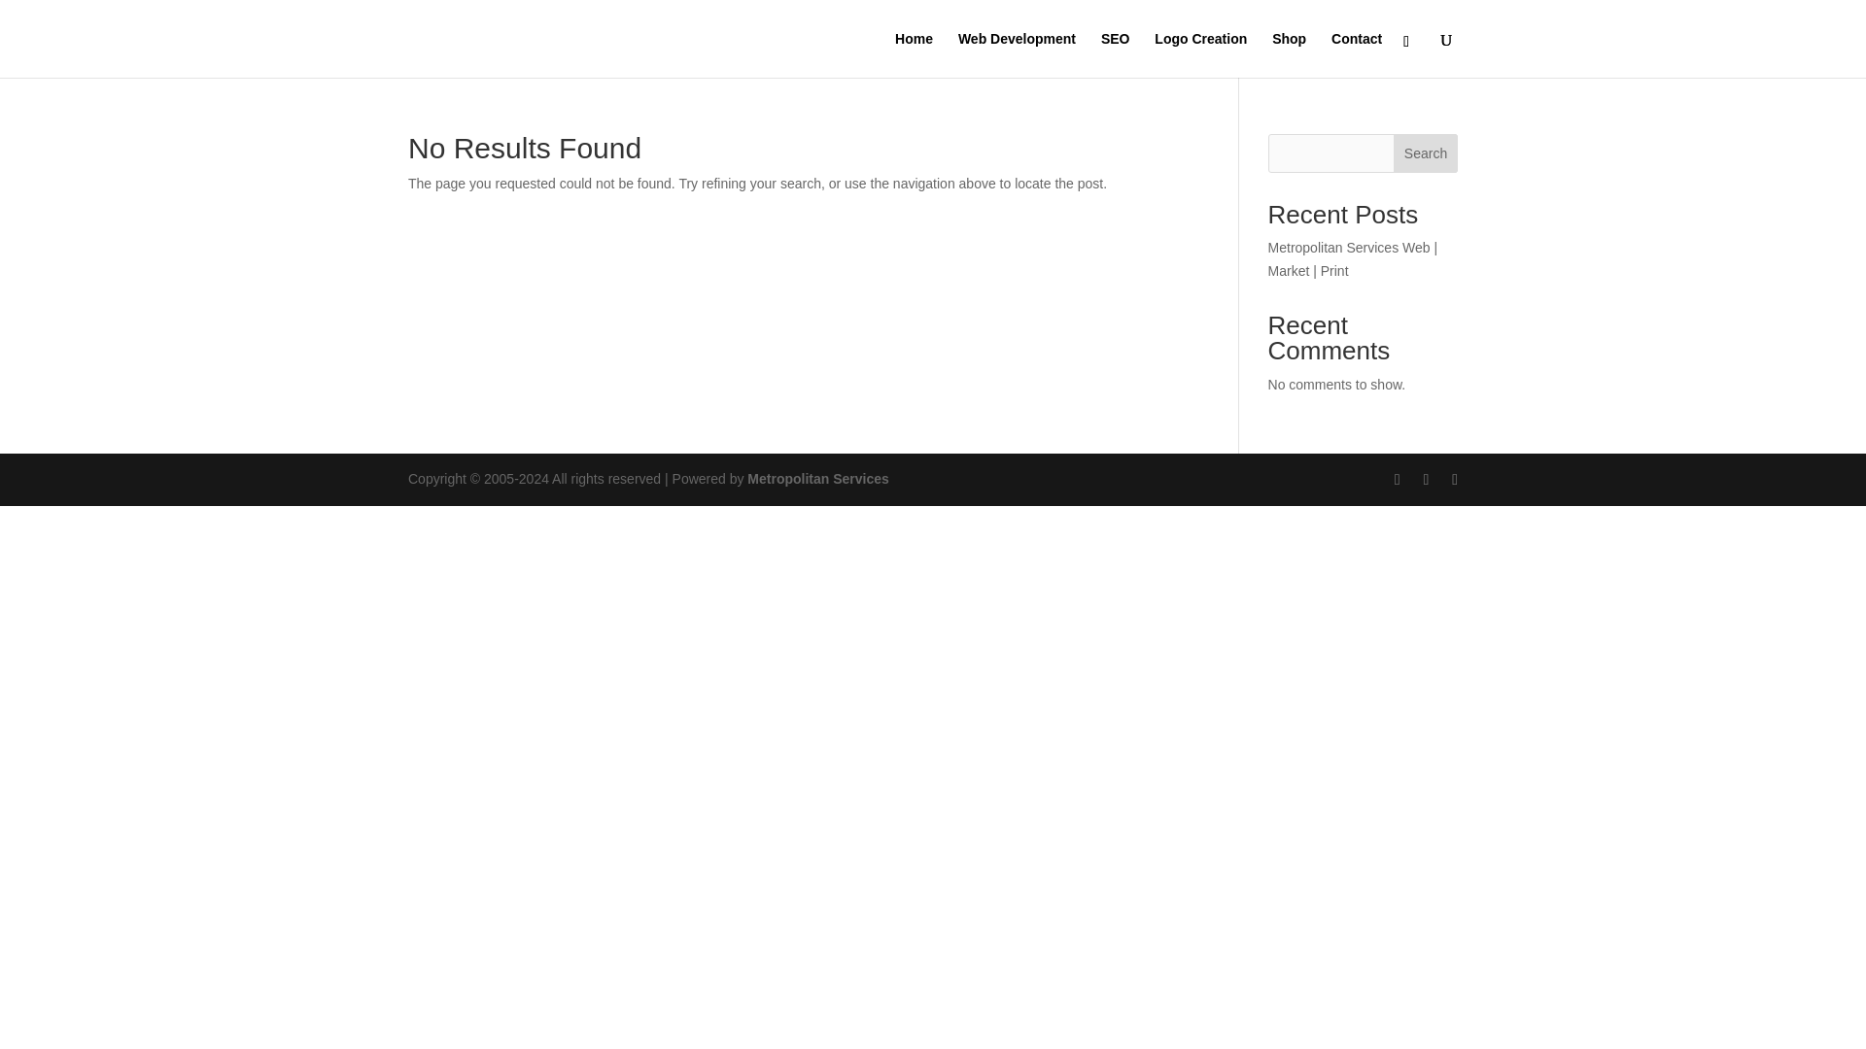 The image size is (1866, 1049). What do you see at coordinates (1425, 153) in the screenshot?
I see `Search` at bounding box center [1425, 153].